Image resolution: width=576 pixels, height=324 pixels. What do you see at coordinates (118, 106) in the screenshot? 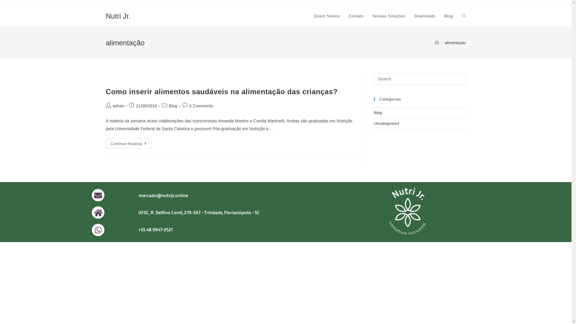
I see `admin` at bounding box center [118, 106].